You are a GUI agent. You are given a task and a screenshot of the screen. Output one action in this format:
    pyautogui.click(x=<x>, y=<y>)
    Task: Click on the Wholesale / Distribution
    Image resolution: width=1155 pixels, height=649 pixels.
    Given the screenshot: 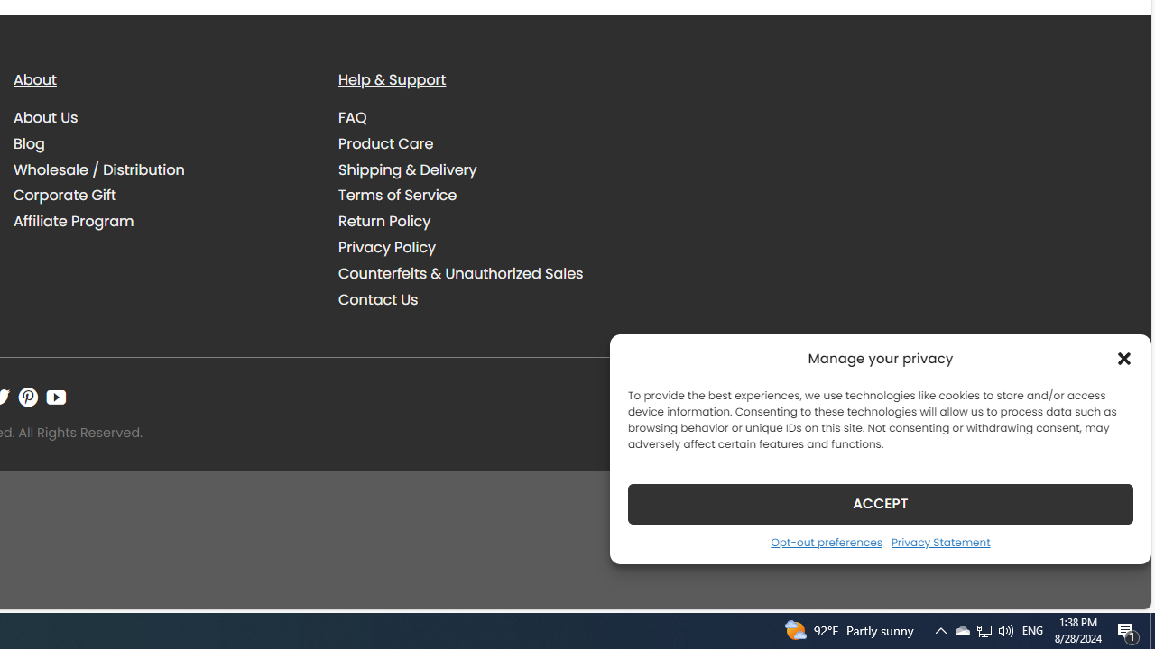 What is the action you would take?
    pyautogui.click(x=99, y=169)
    